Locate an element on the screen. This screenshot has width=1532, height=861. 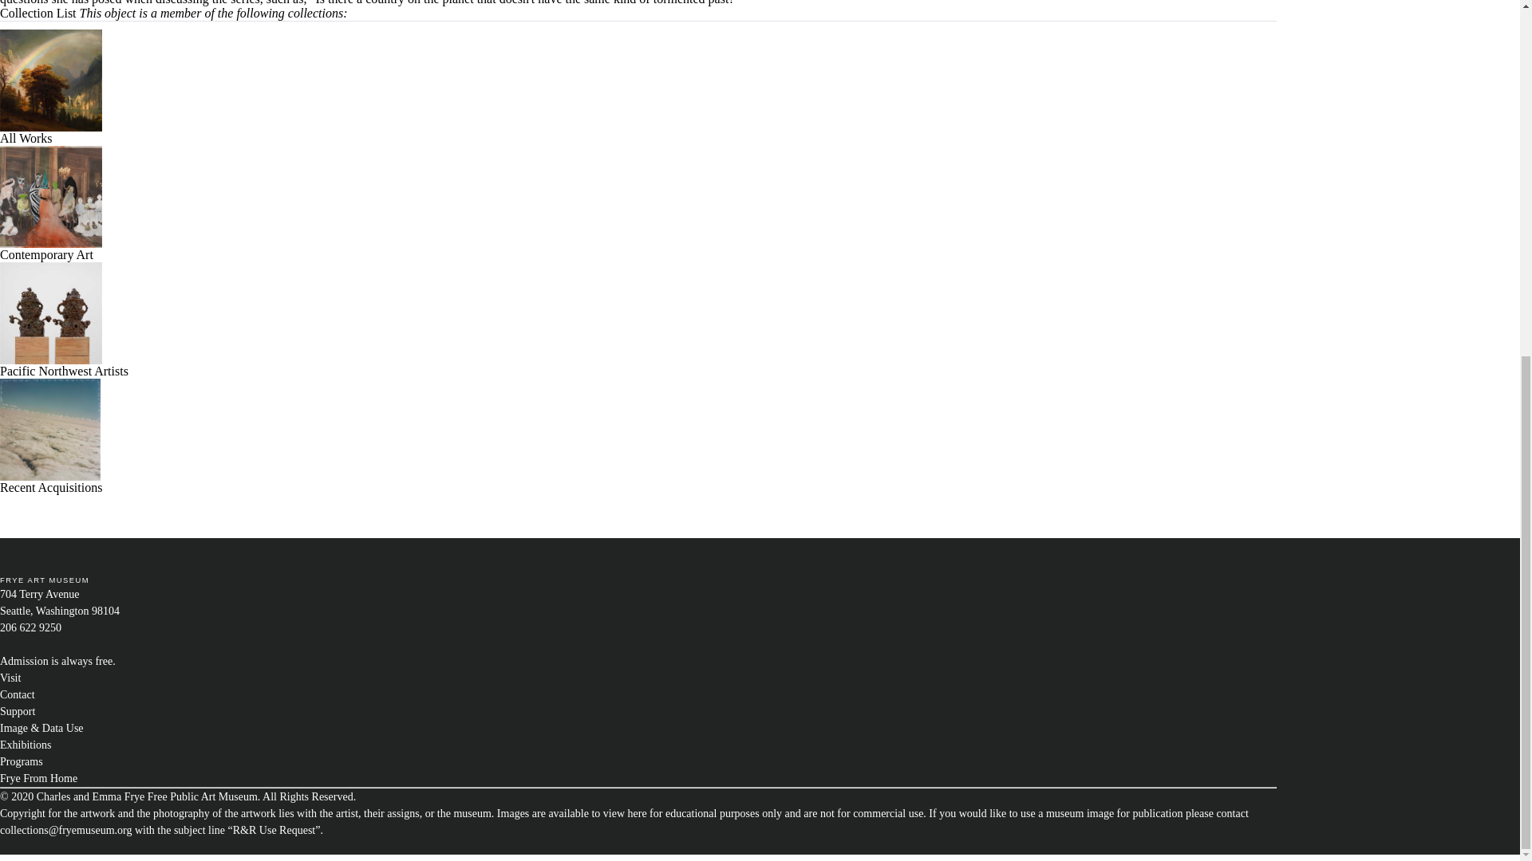
Pacific Northwest Artists is located at coordinates (64, 365).